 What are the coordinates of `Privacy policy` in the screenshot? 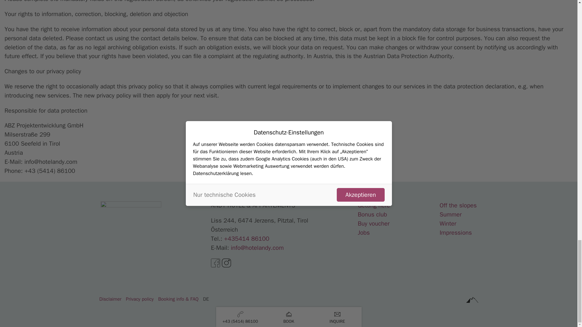 It's located at (139, 299).